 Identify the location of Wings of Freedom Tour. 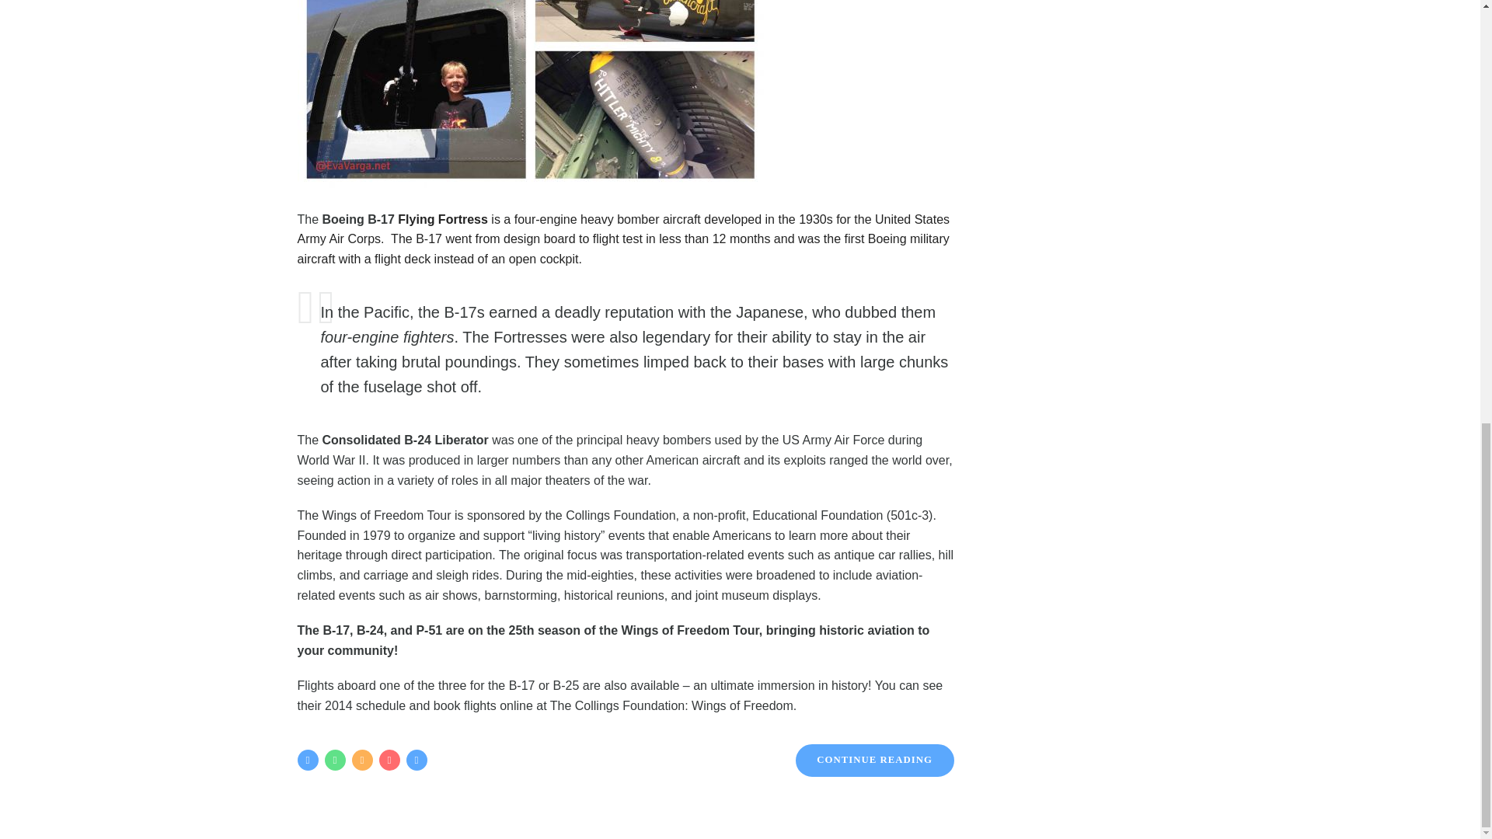
(387, 514).